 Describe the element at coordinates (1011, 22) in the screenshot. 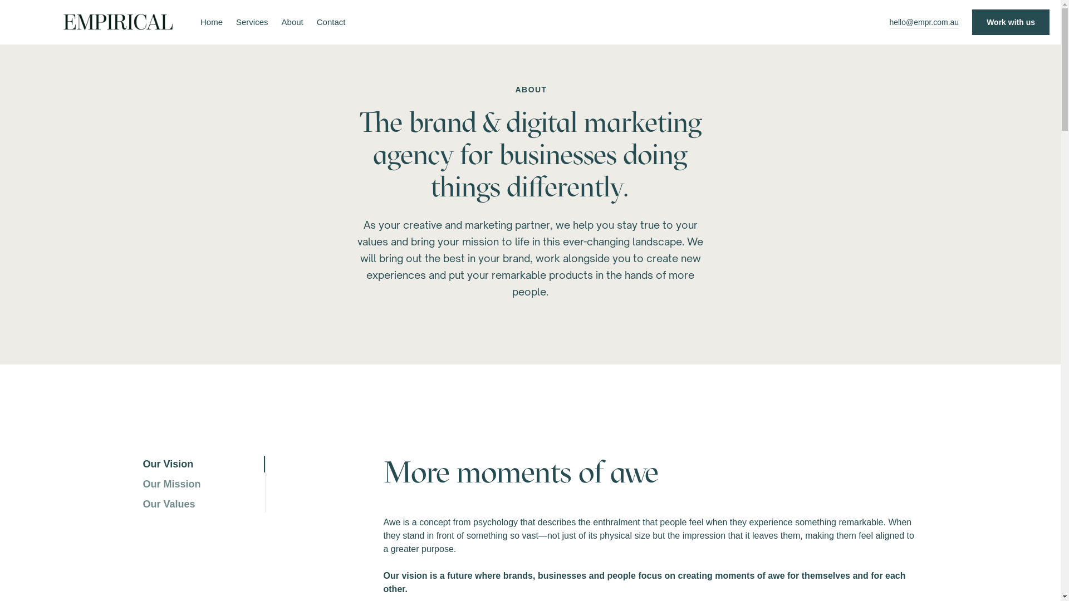

I see `Work with us` at that location.